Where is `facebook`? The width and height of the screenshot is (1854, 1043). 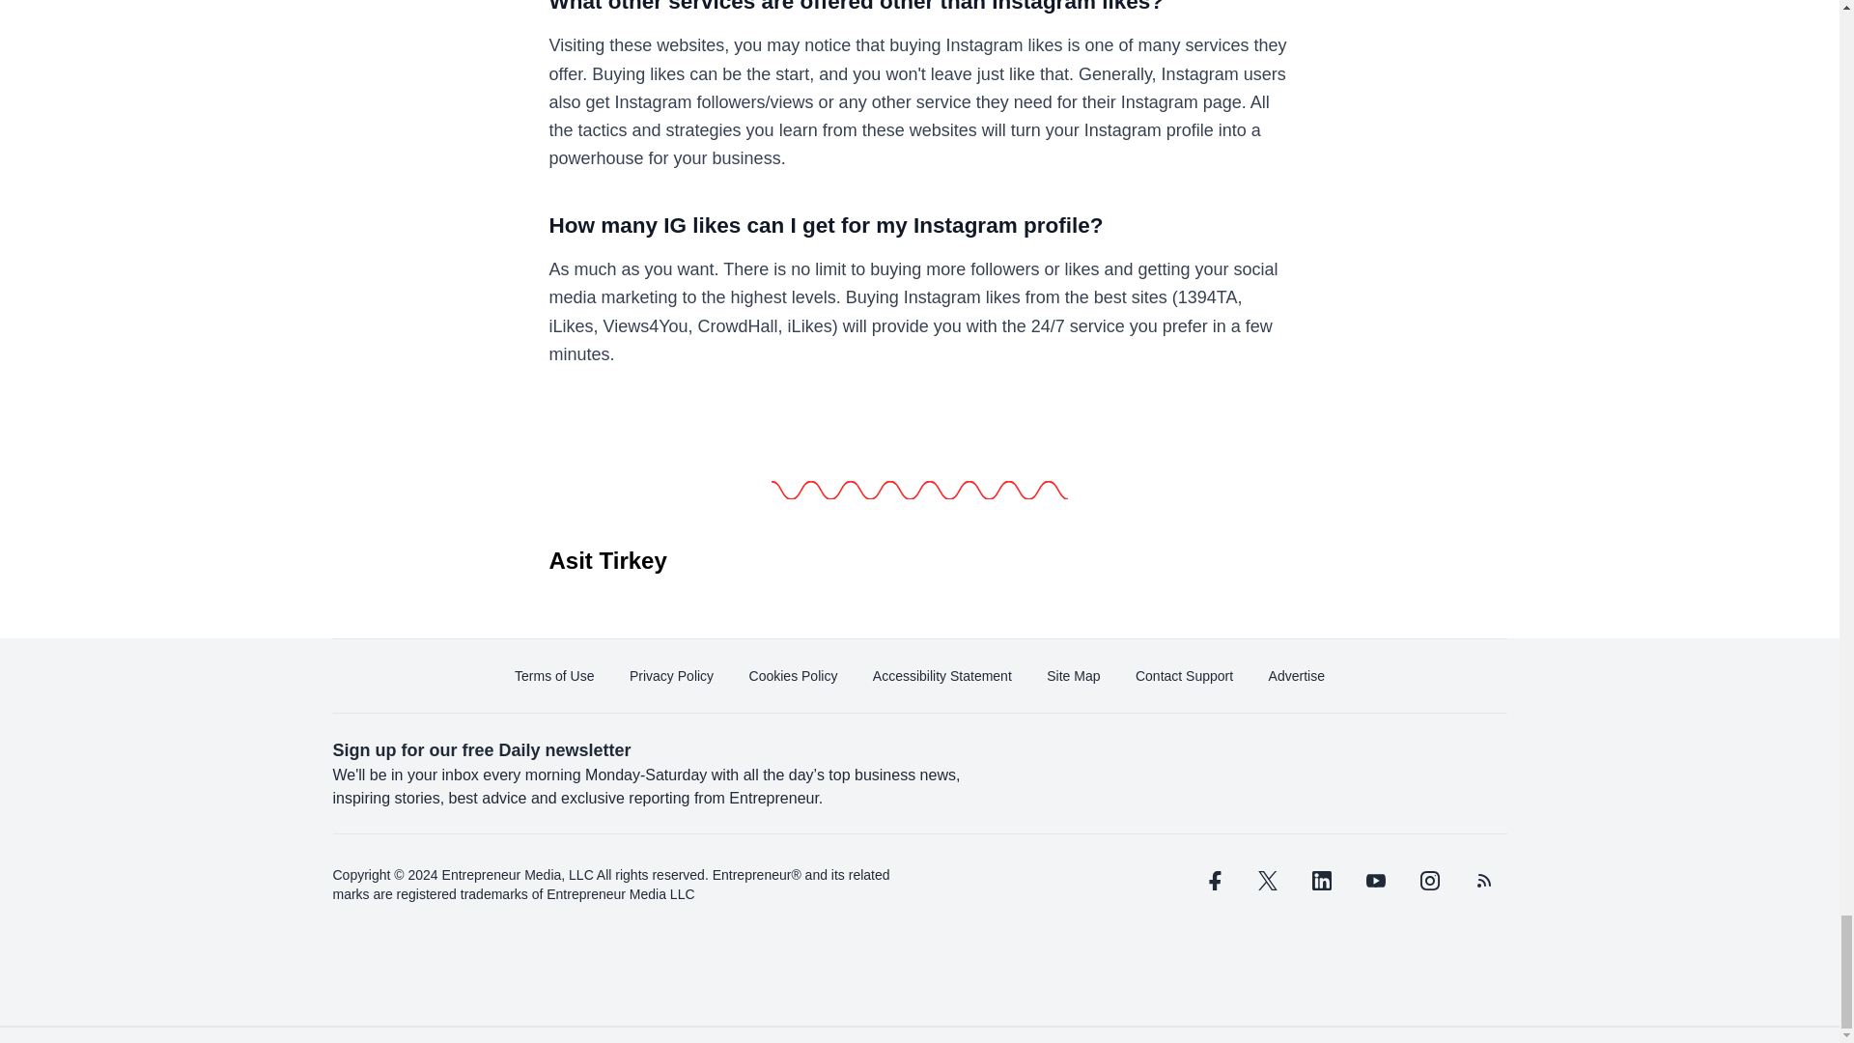 facebook is located at coordinates (1213, 881).